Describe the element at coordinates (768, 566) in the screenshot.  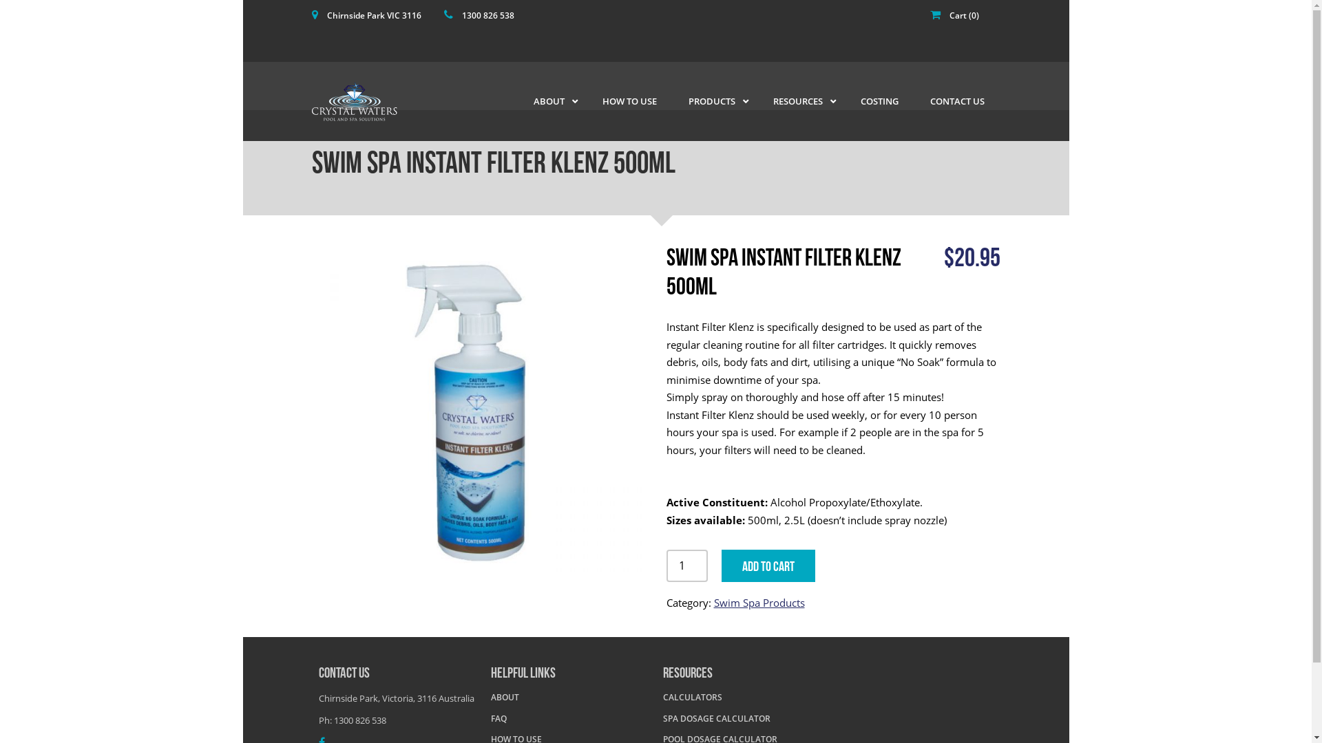
I see `Add to cart` at that location.